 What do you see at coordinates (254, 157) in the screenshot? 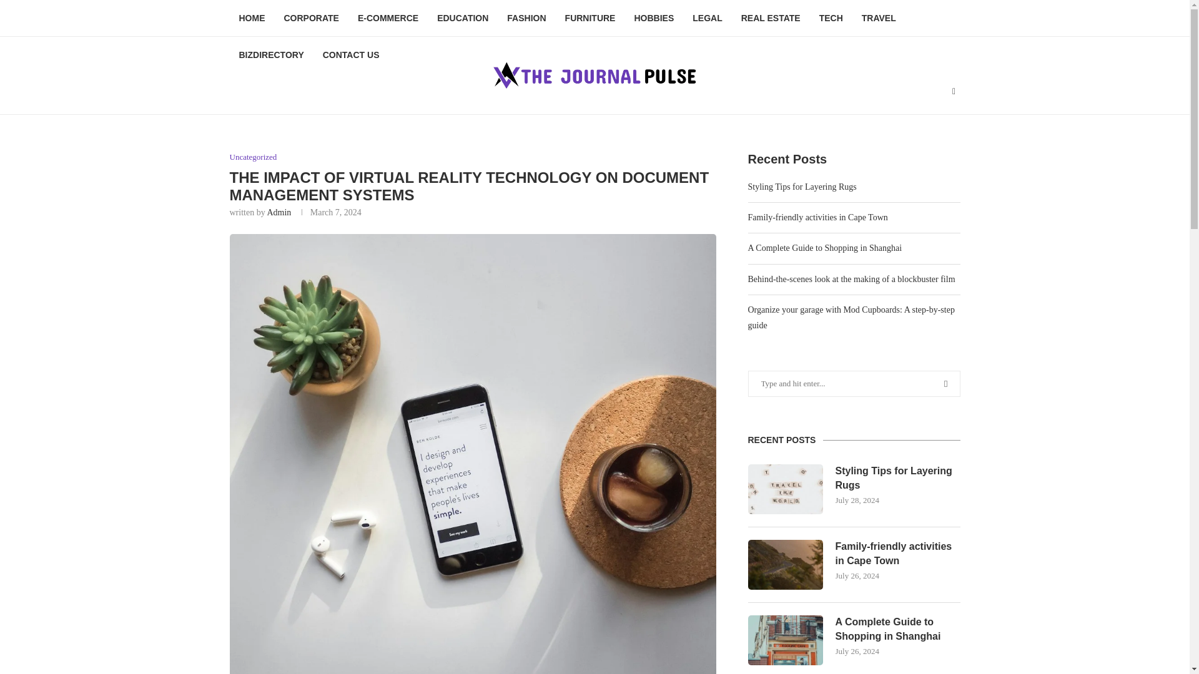
I see `Uncategorized` at bounding box center [254, 157].